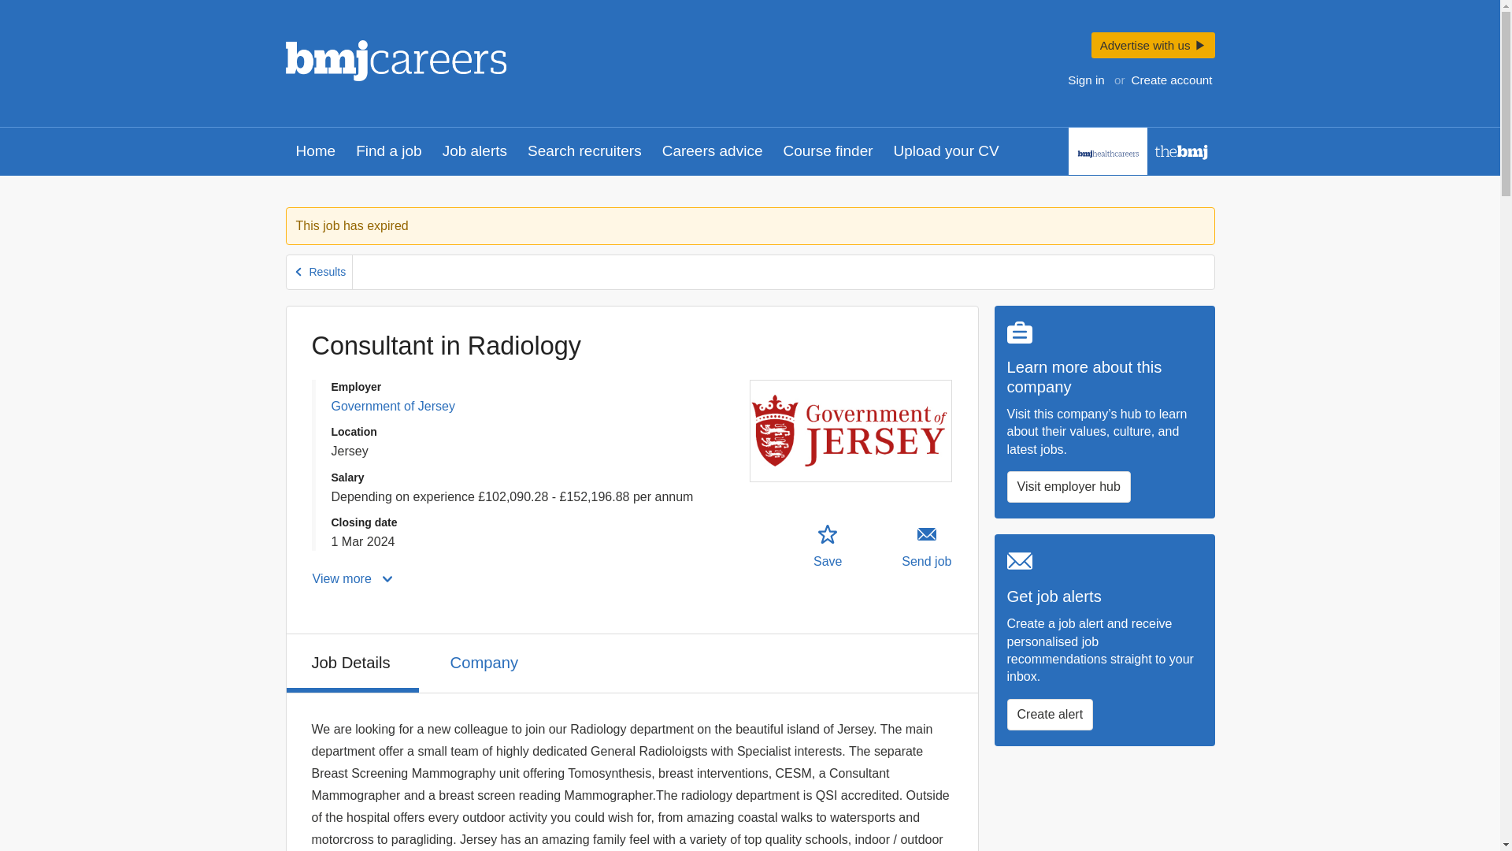 Image resolution: width=1512 pixels, height=851 pixels. I want to click on Job alerts, so click(474, 151).